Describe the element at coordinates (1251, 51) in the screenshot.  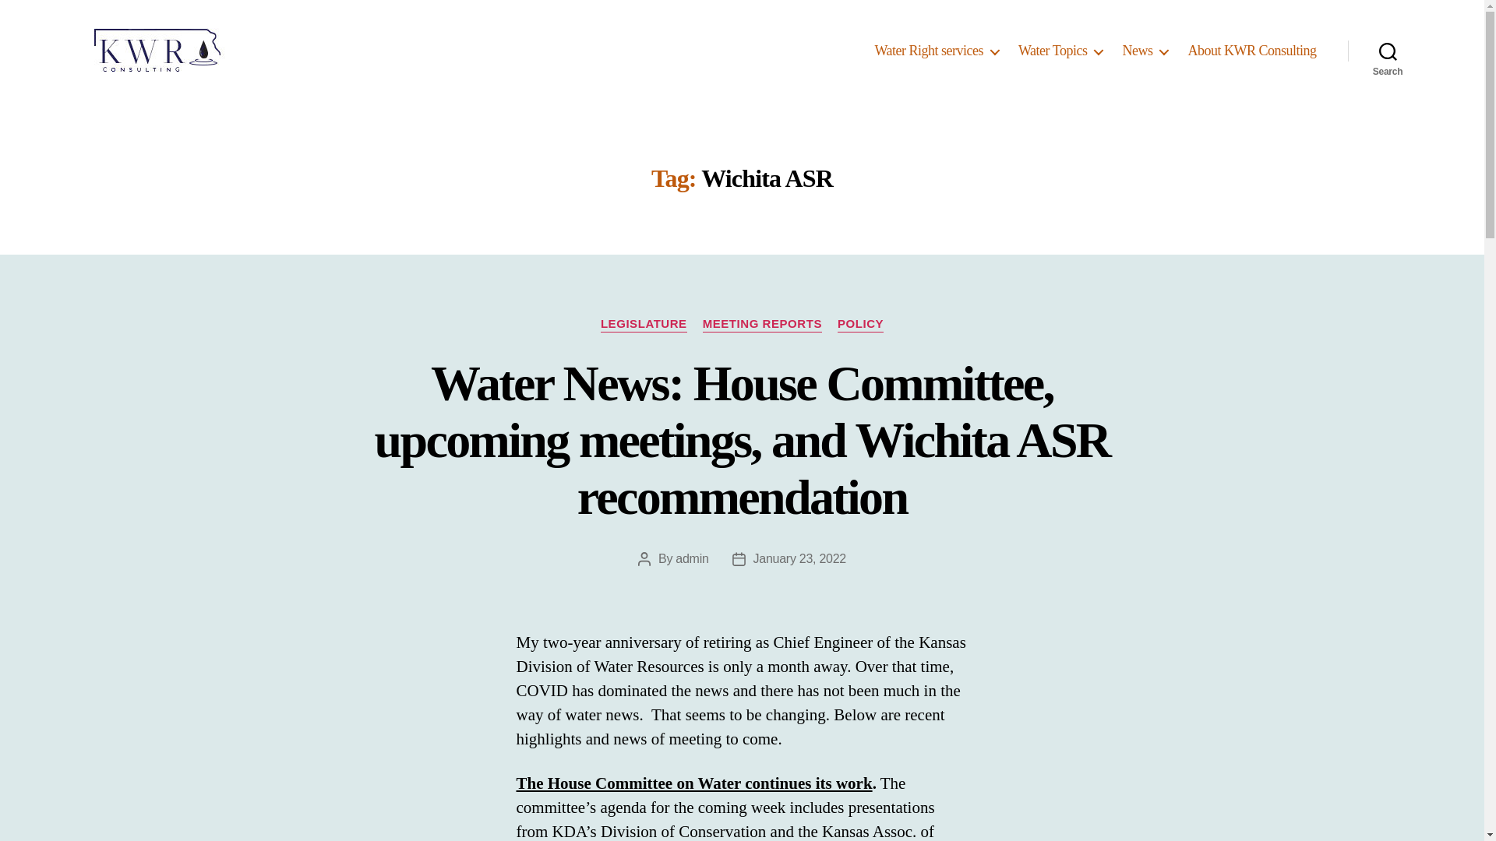
I see `About KWR Consulting` at that location.